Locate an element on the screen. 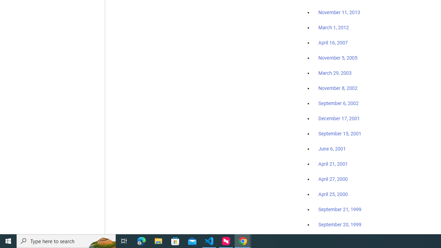 This screenshot has width=441, height=248. November 8, 2002 is located at coordinates (338, 88).